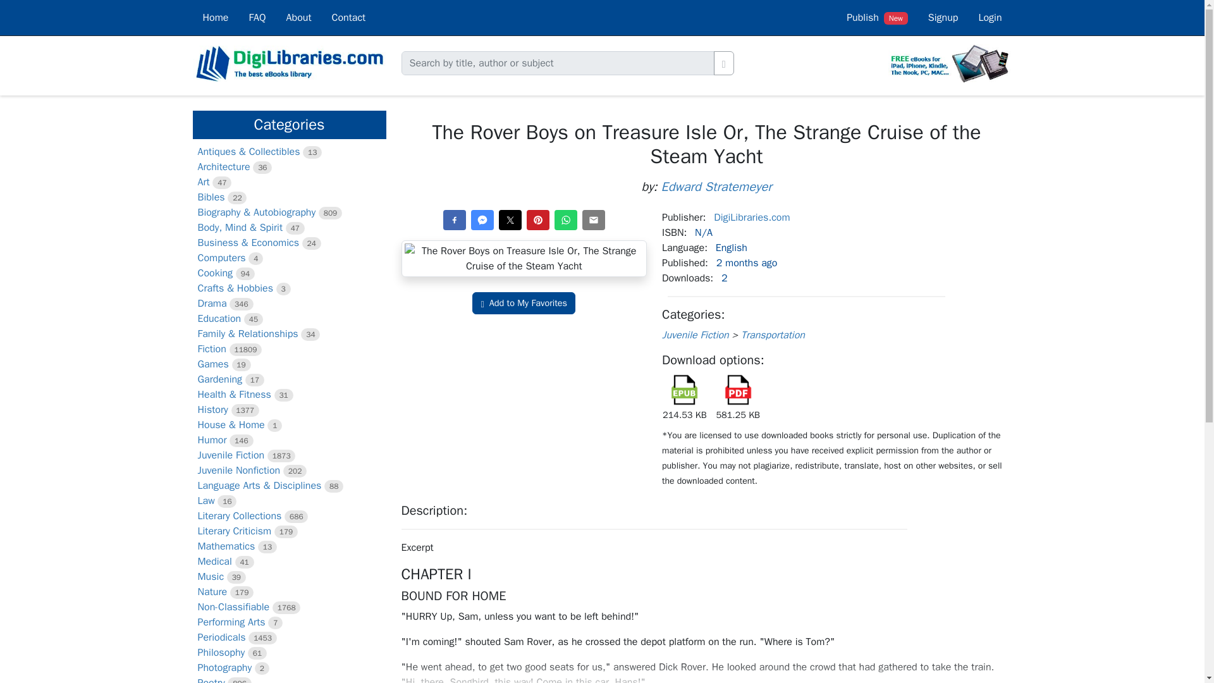  Describe the element at coordinates (205, 501) in the screenshot. I see `Law` at that location.